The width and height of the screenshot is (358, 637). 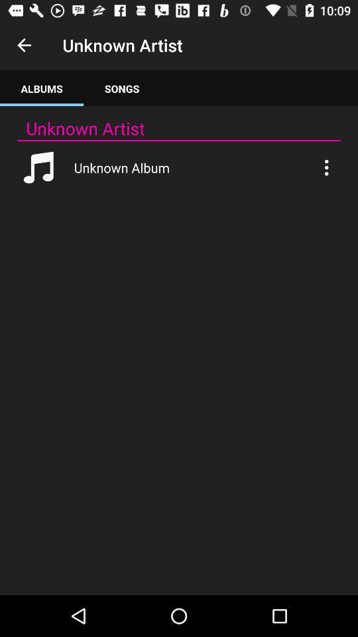 What do you see at coordinates (122, 89) in the screenshot?
I see `open the songs item` at bounding box center [122, 89].